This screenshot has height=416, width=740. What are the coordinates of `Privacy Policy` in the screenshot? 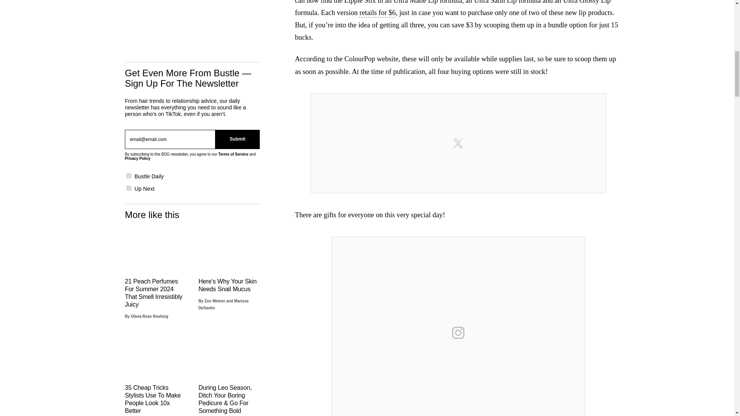 It's located at (137, 158).